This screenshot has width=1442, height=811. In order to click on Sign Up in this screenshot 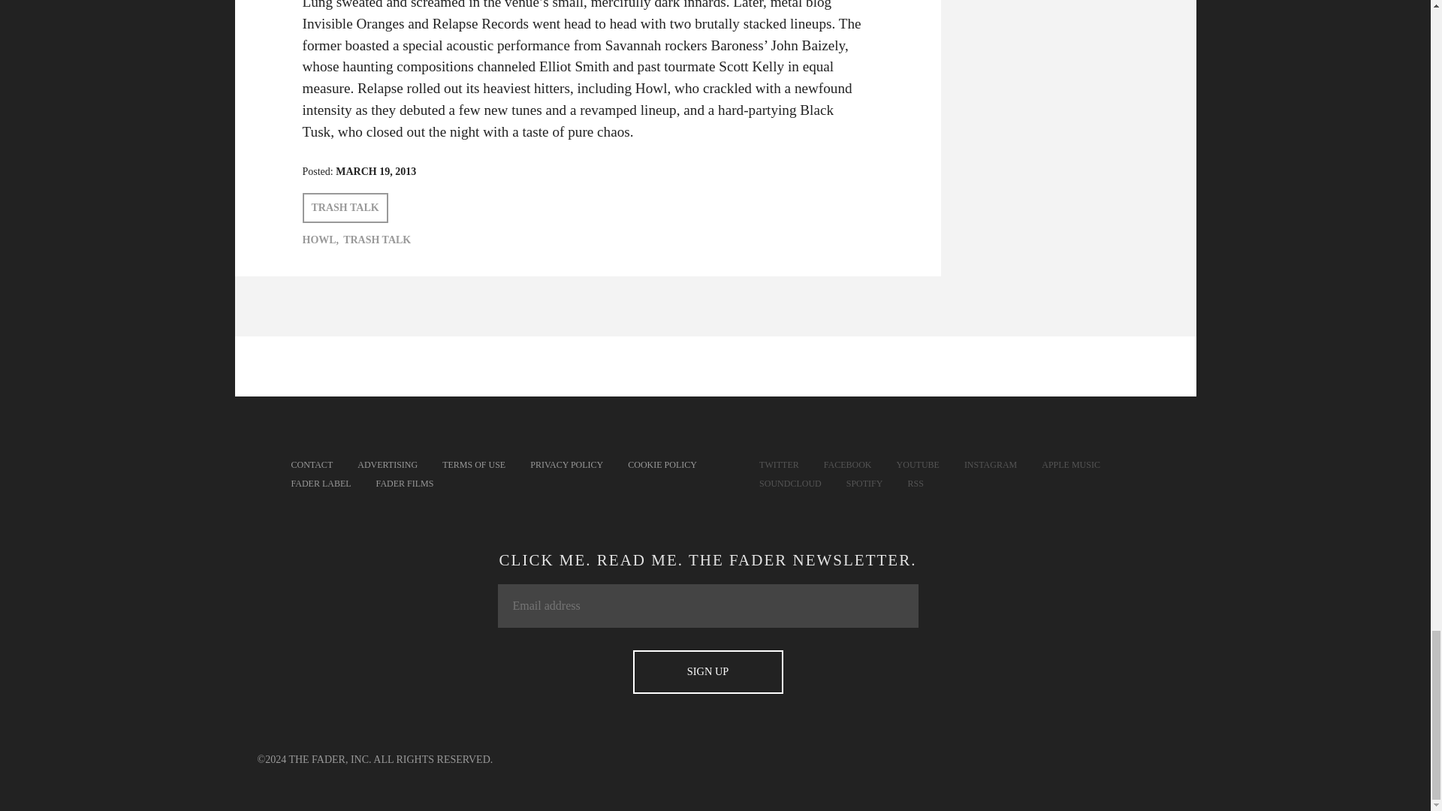, I will do `click(707, 672)`.